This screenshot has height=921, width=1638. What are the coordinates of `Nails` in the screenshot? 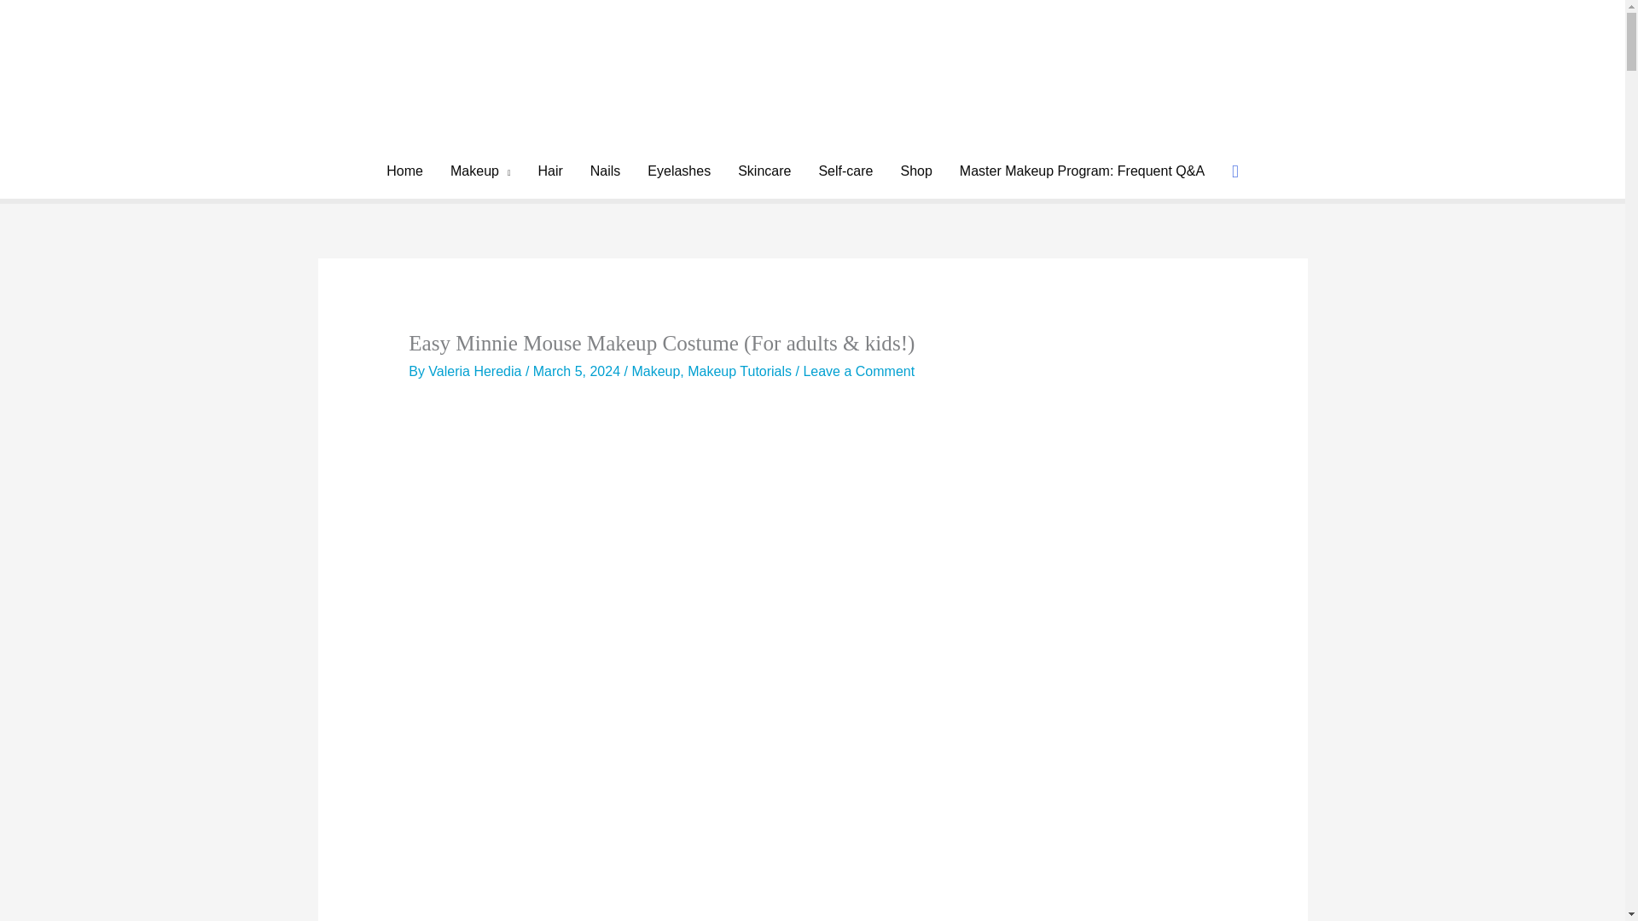 It's located at (606, 171).